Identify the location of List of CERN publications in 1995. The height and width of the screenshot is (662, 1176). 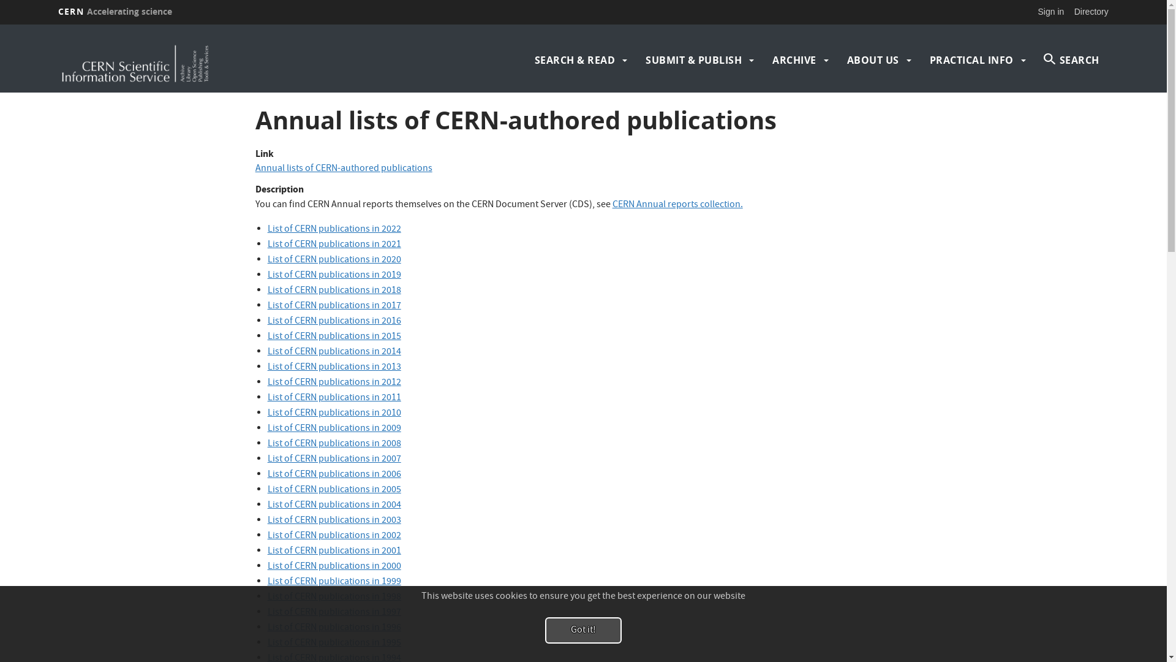
(334, 644).